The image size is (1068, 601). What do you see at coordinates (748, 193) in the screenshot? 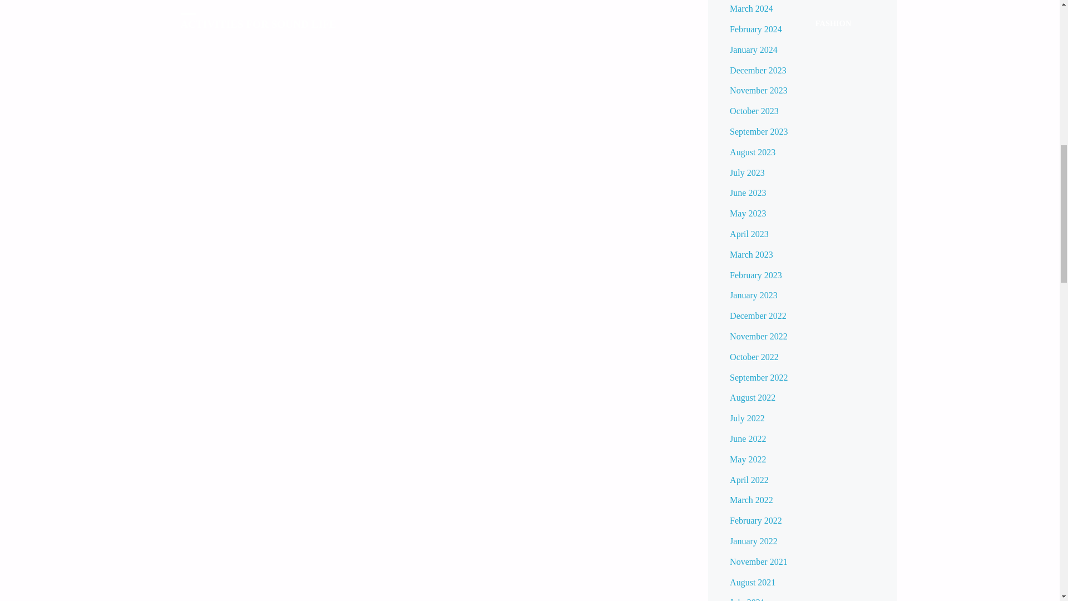
I see `June 2023` at bounding box center [748, 193].